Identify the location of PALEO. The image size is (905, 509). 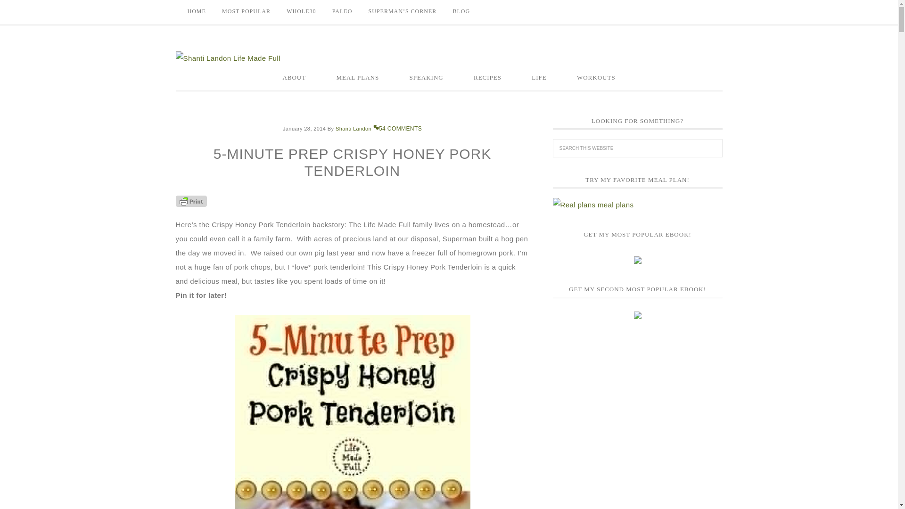
(342, 11).